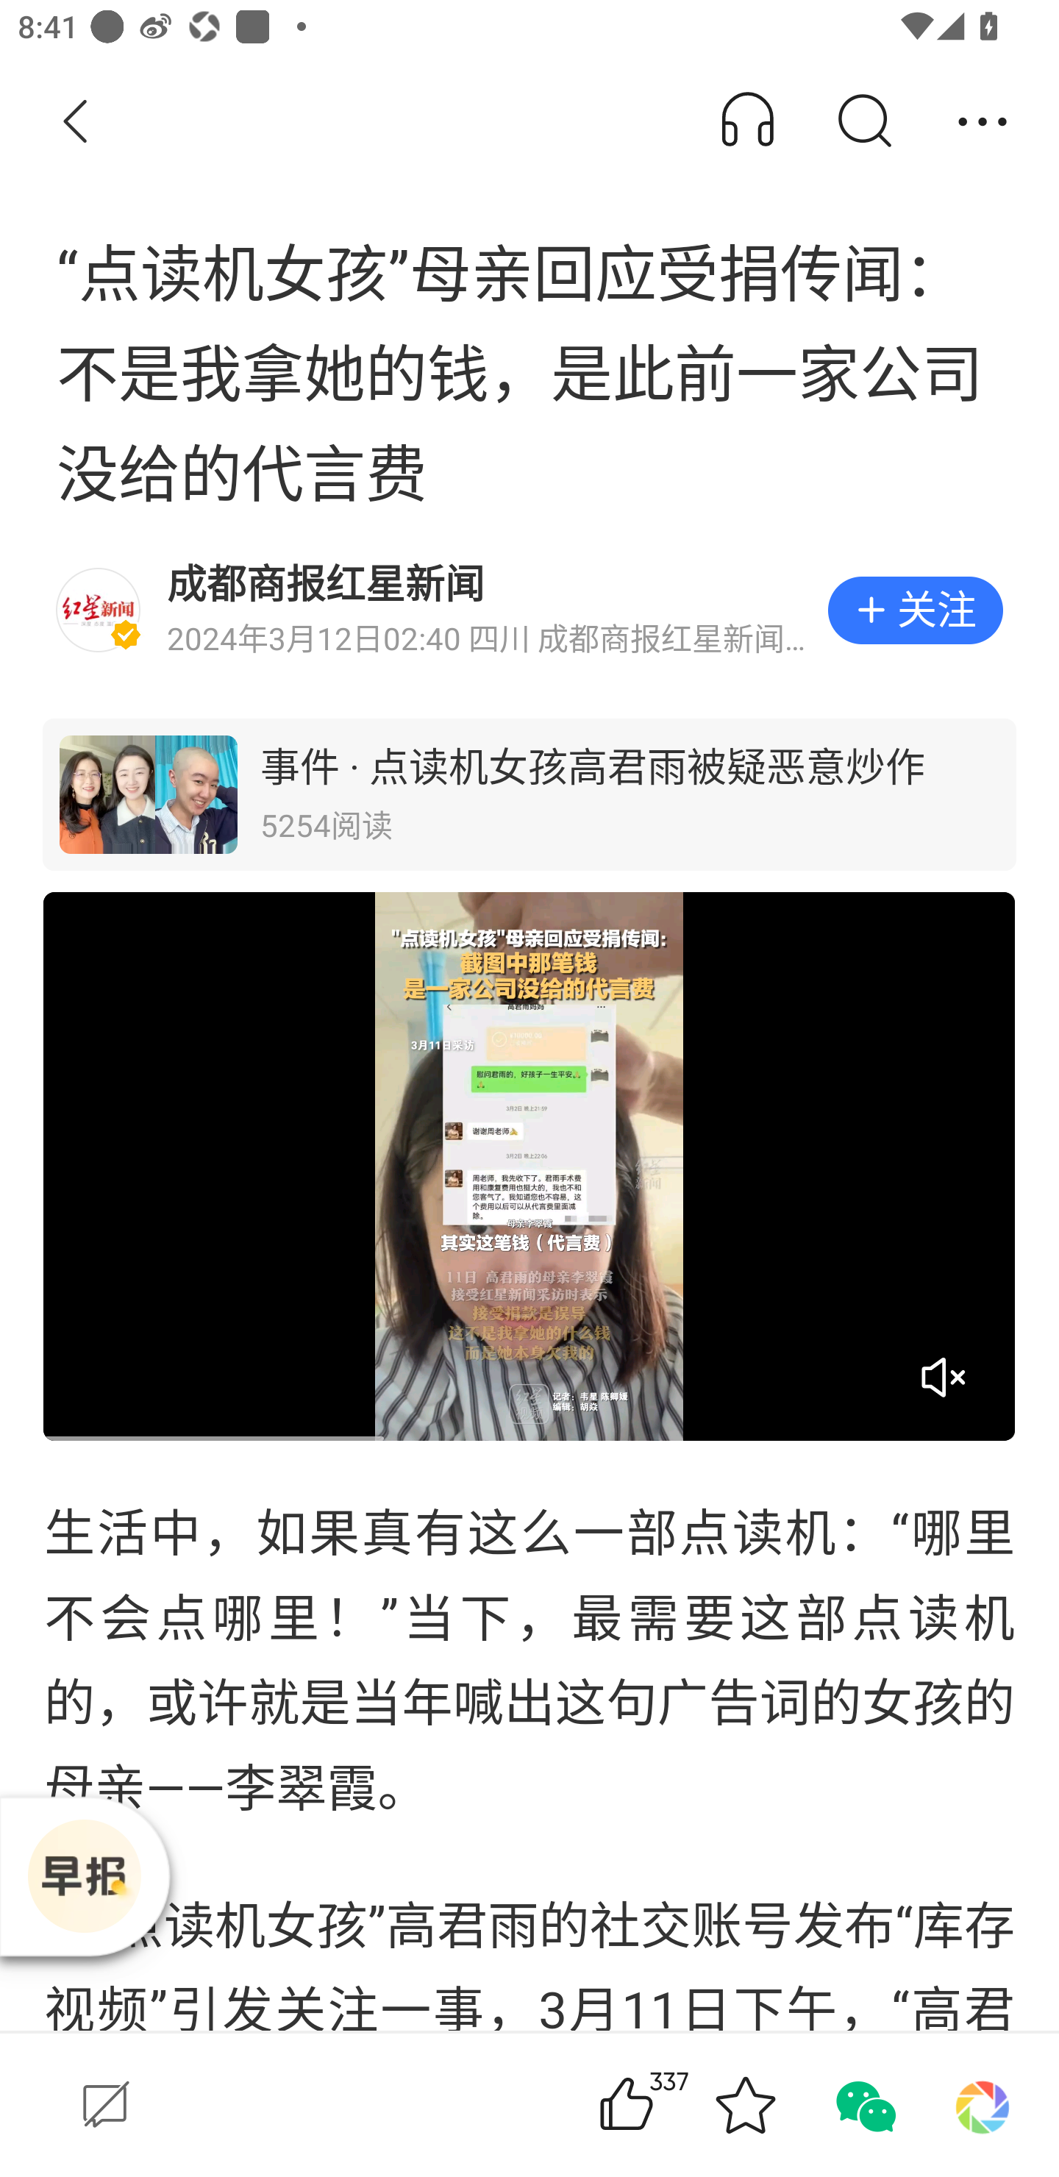  I want to click on 发表评论  发表评论, so click(277, 2105).